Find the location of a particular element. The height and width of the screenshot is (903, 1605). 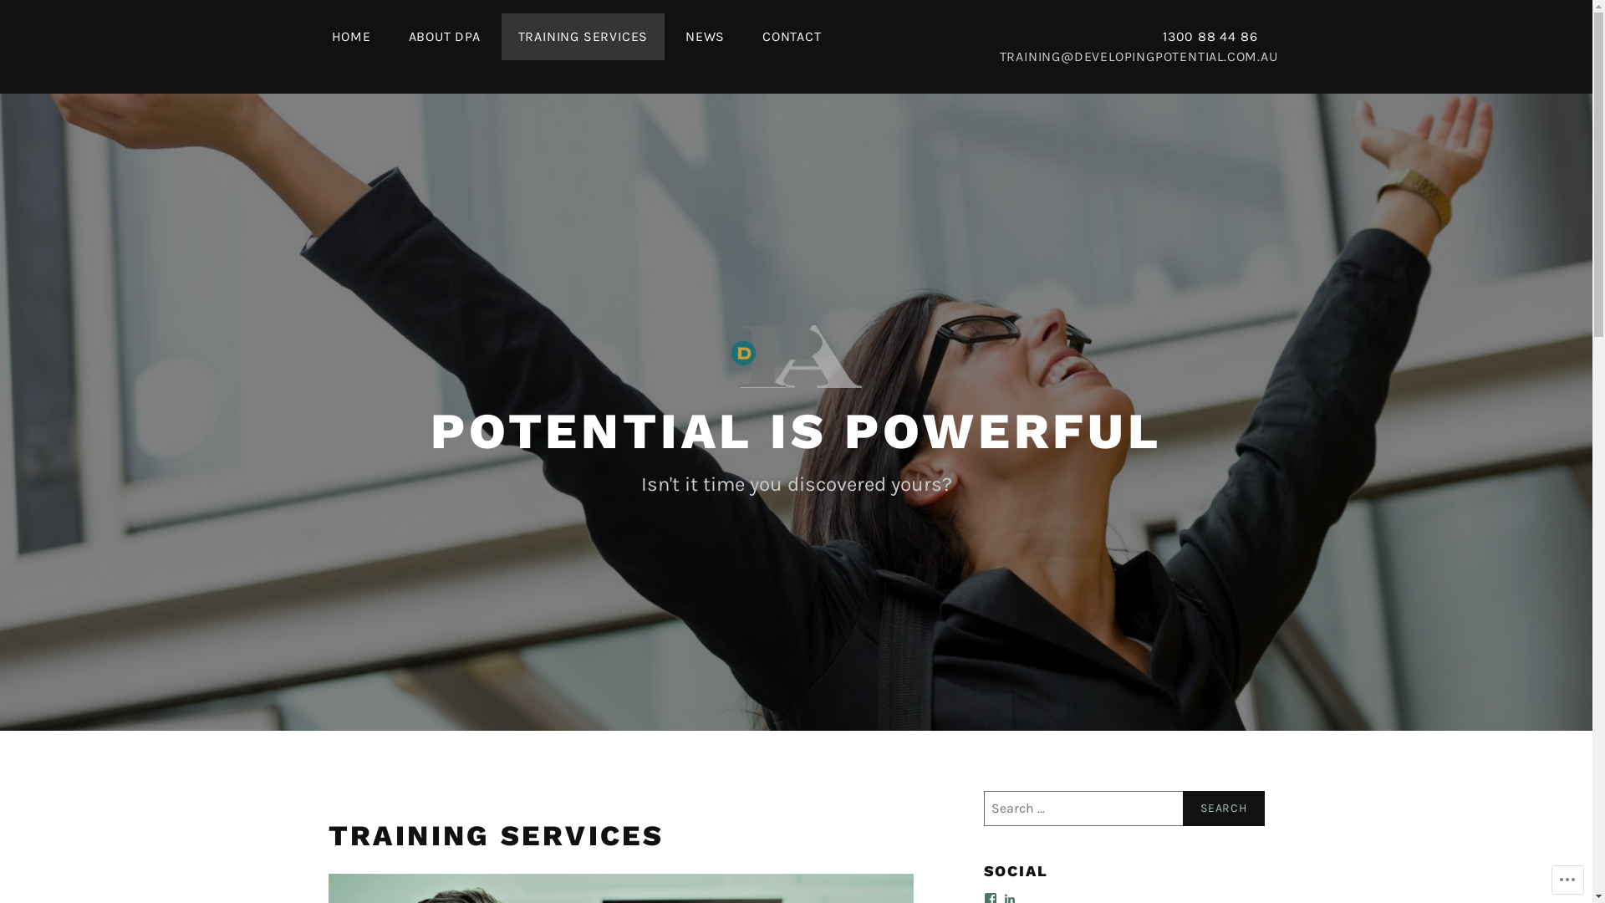

NEWS is located at coordinates (706, 37).